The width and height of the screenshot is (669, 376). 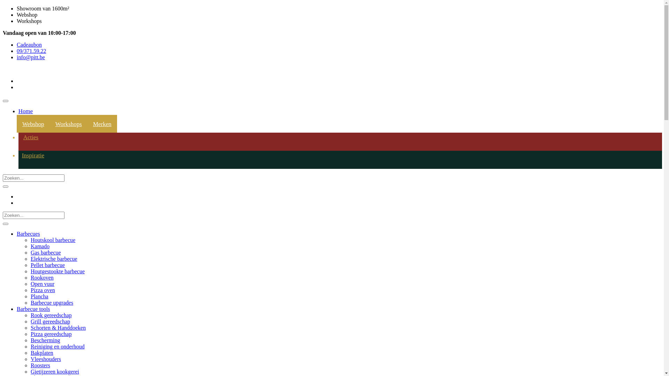 What do you see at coordinates (69, 124) in the screenshot?
I see `Workshops` at bounding box center [69, 124].